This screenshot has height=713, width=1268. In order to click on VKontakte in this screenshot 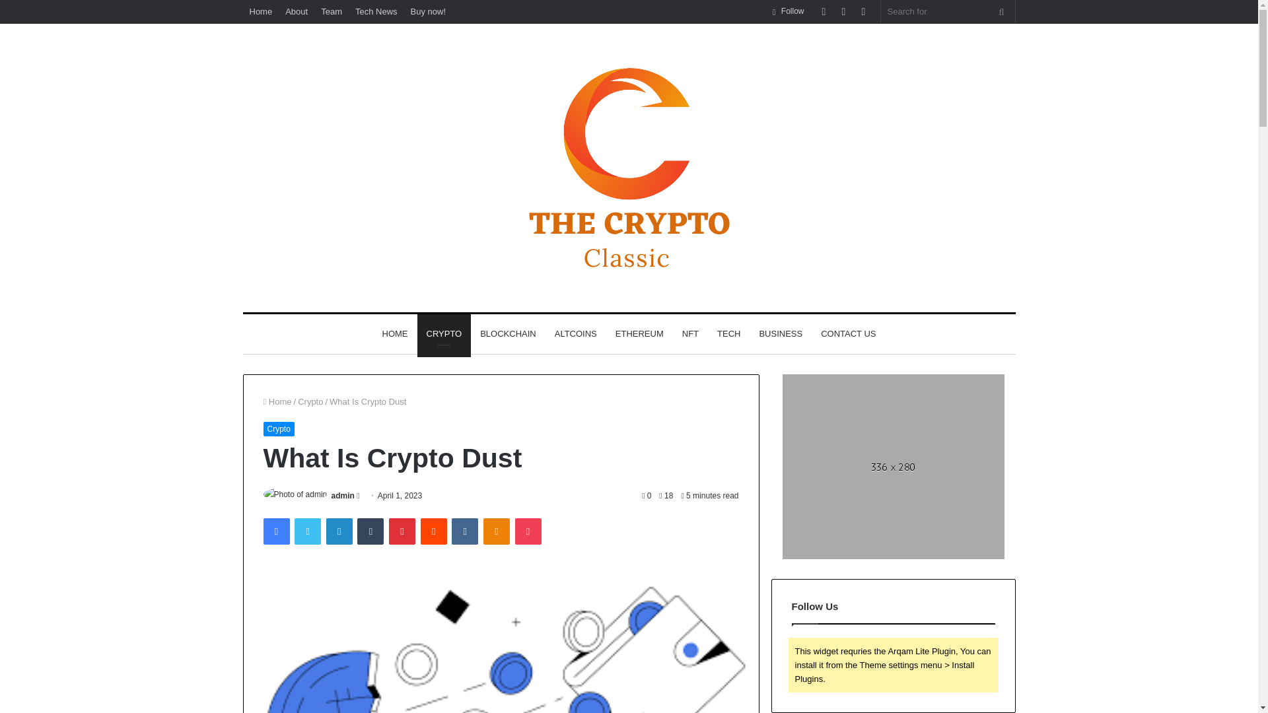, I will do `click(464, 531)`.